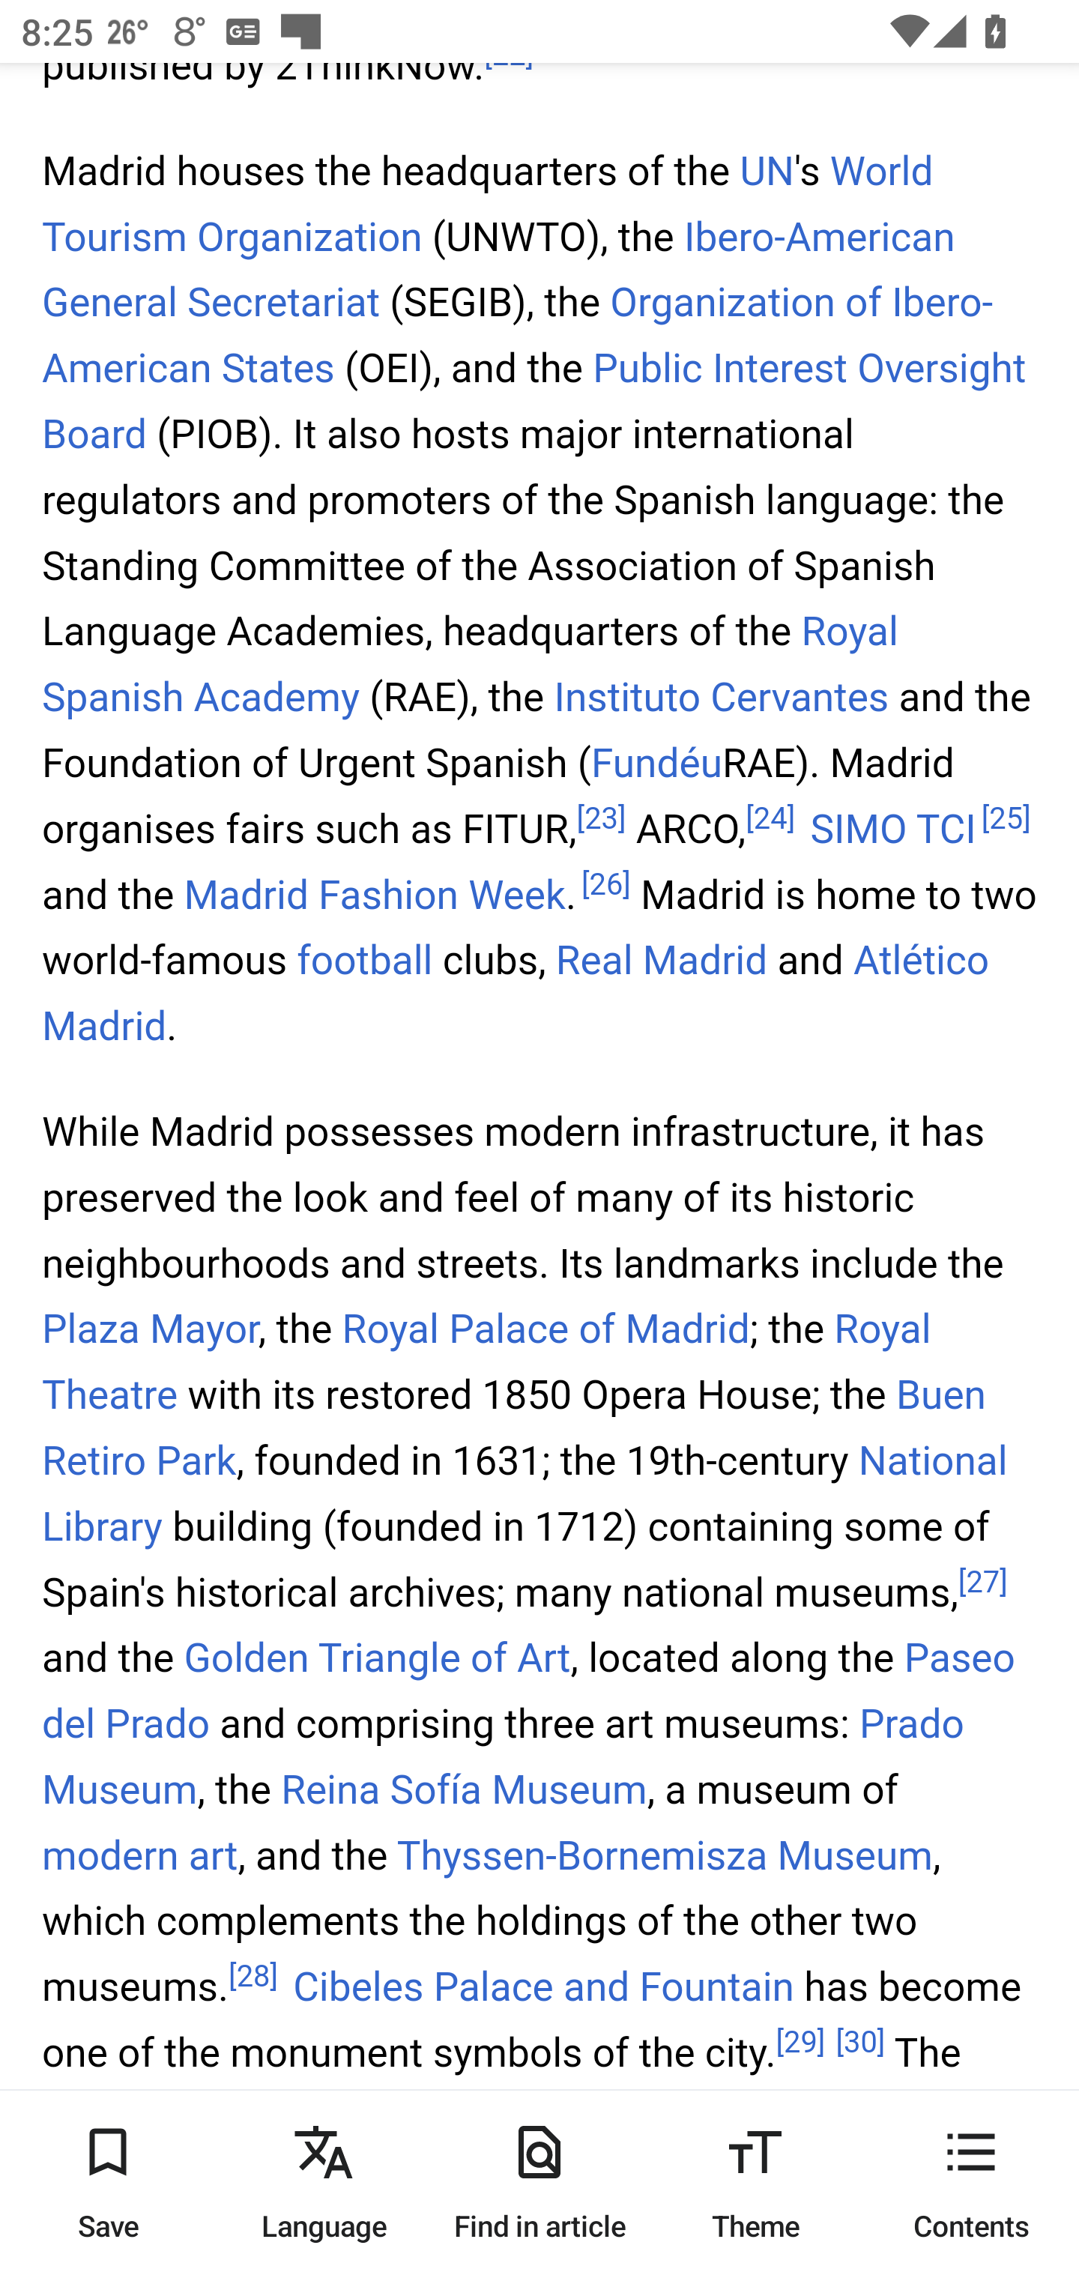 The image size is (1079, 2278). Describe the element at coordinates (150, 1329) in the screenshot. I see `Plaza Mayor` at that location.